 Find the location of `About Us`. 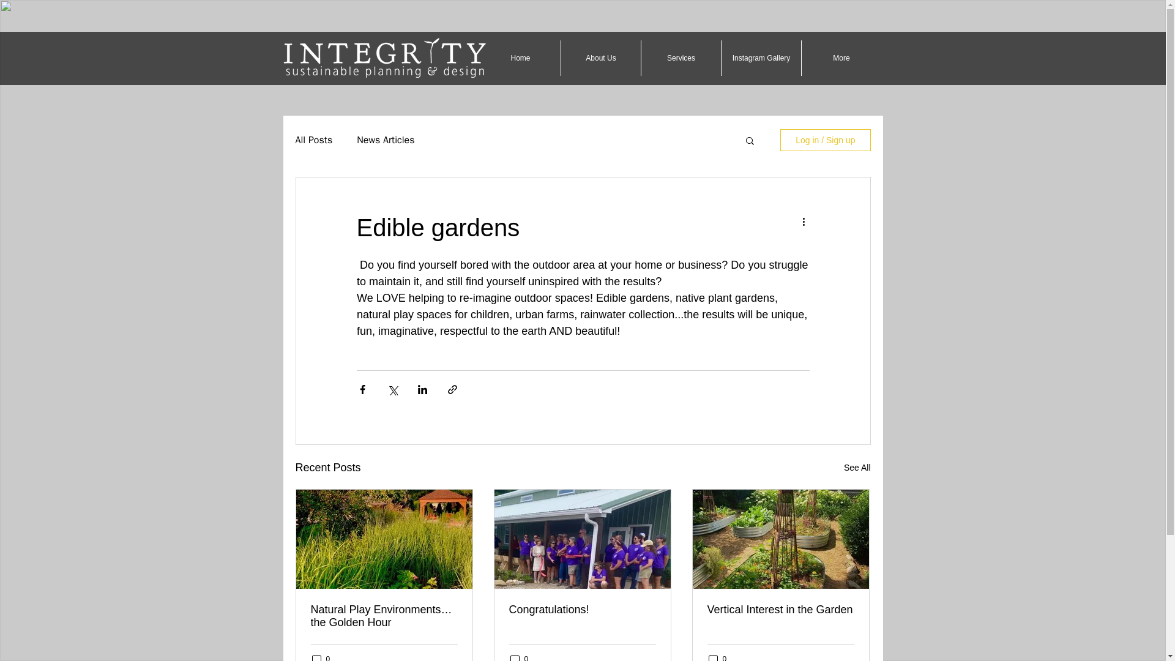

About Us is located at coordinates (601, 58).